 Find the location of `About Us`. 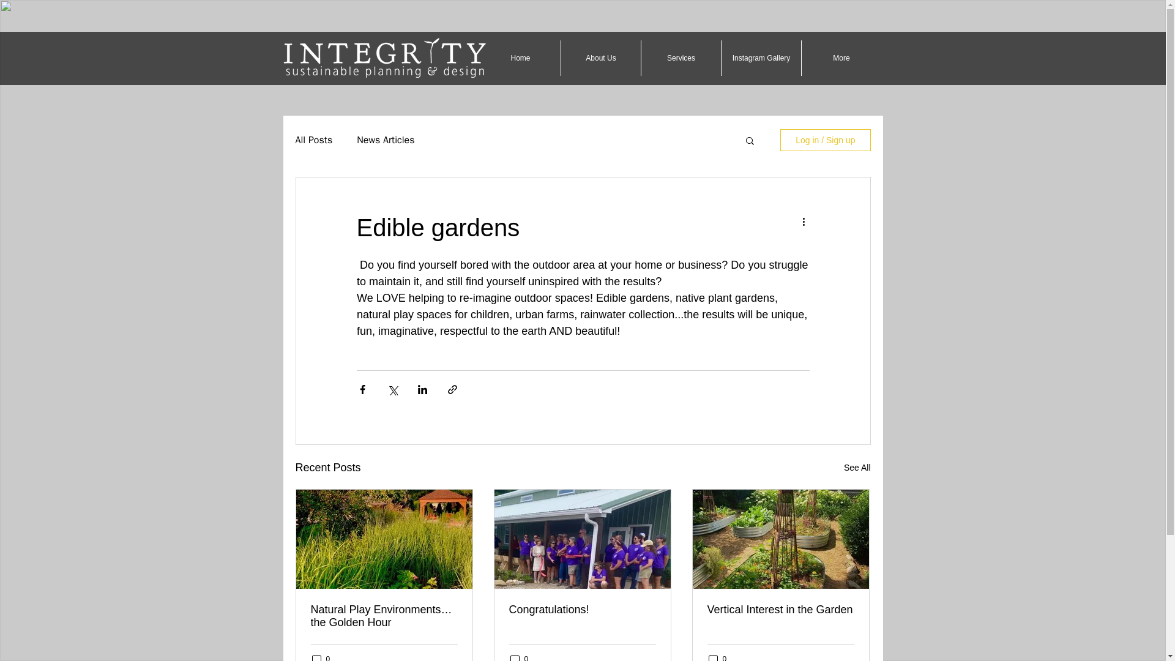

About Us is located at coordinates (601, 58).